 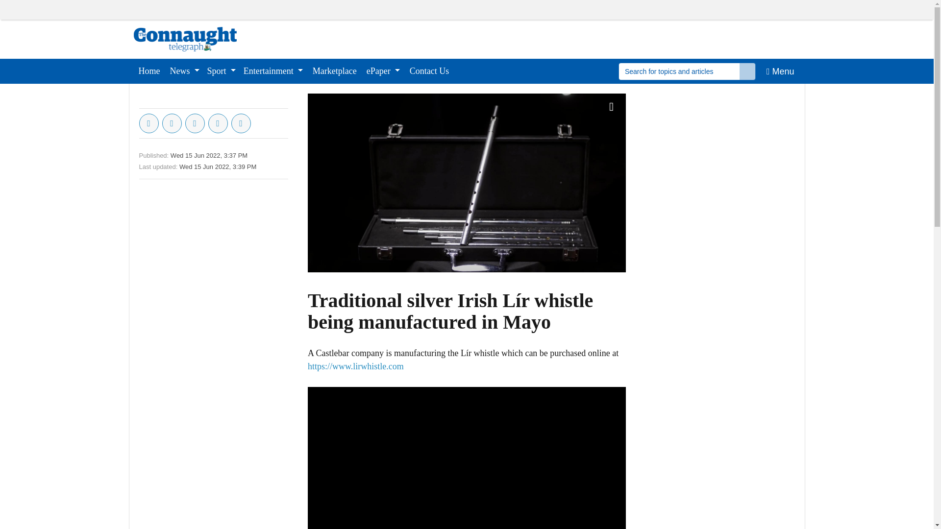 I want to click on Menu, so click(x=780, y=71).